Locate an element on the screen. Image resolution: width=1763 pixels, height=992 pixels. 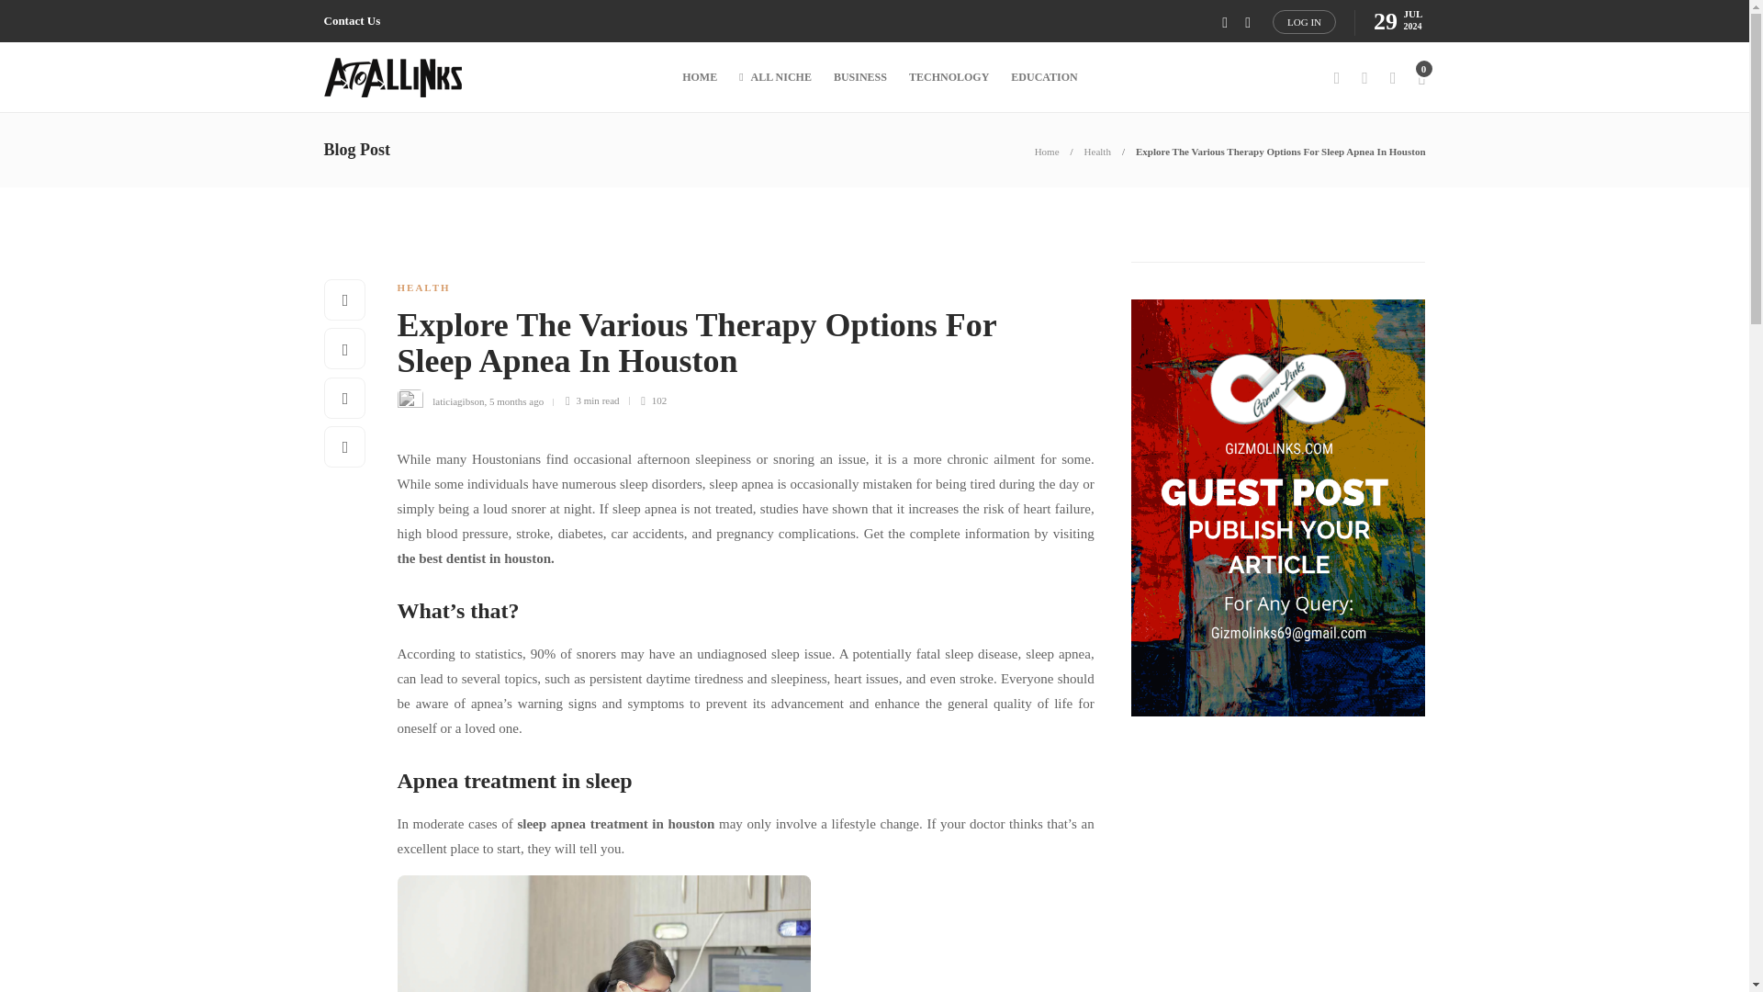
Health is located at coordinates (1096, 151).